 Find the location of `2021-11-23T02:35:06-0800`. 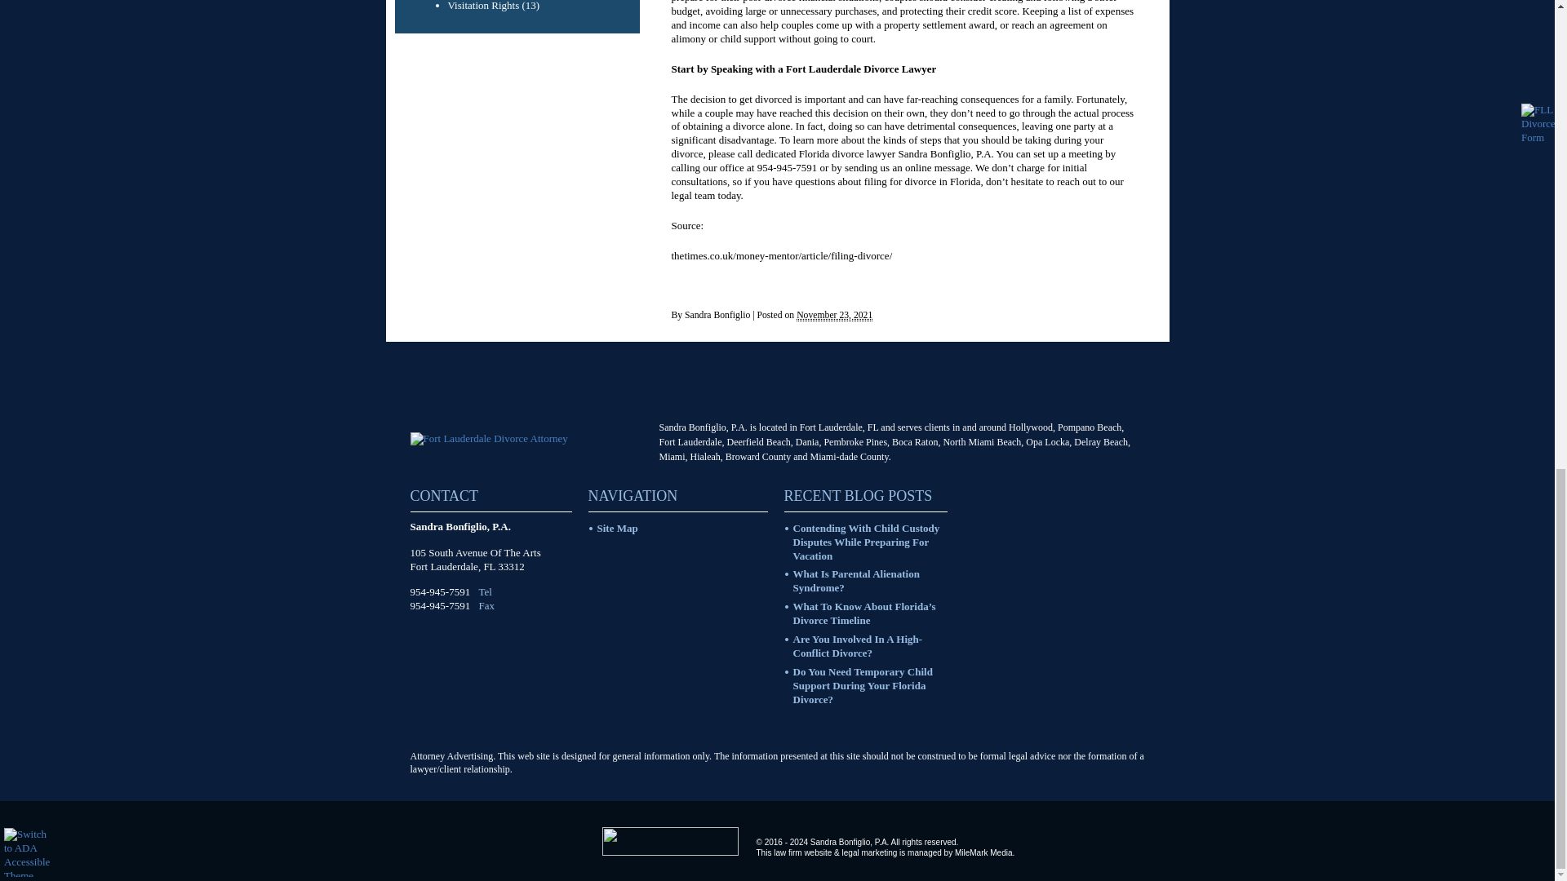

2021-11-23T02:35:06-0800 is located at coordinates (834, 316).